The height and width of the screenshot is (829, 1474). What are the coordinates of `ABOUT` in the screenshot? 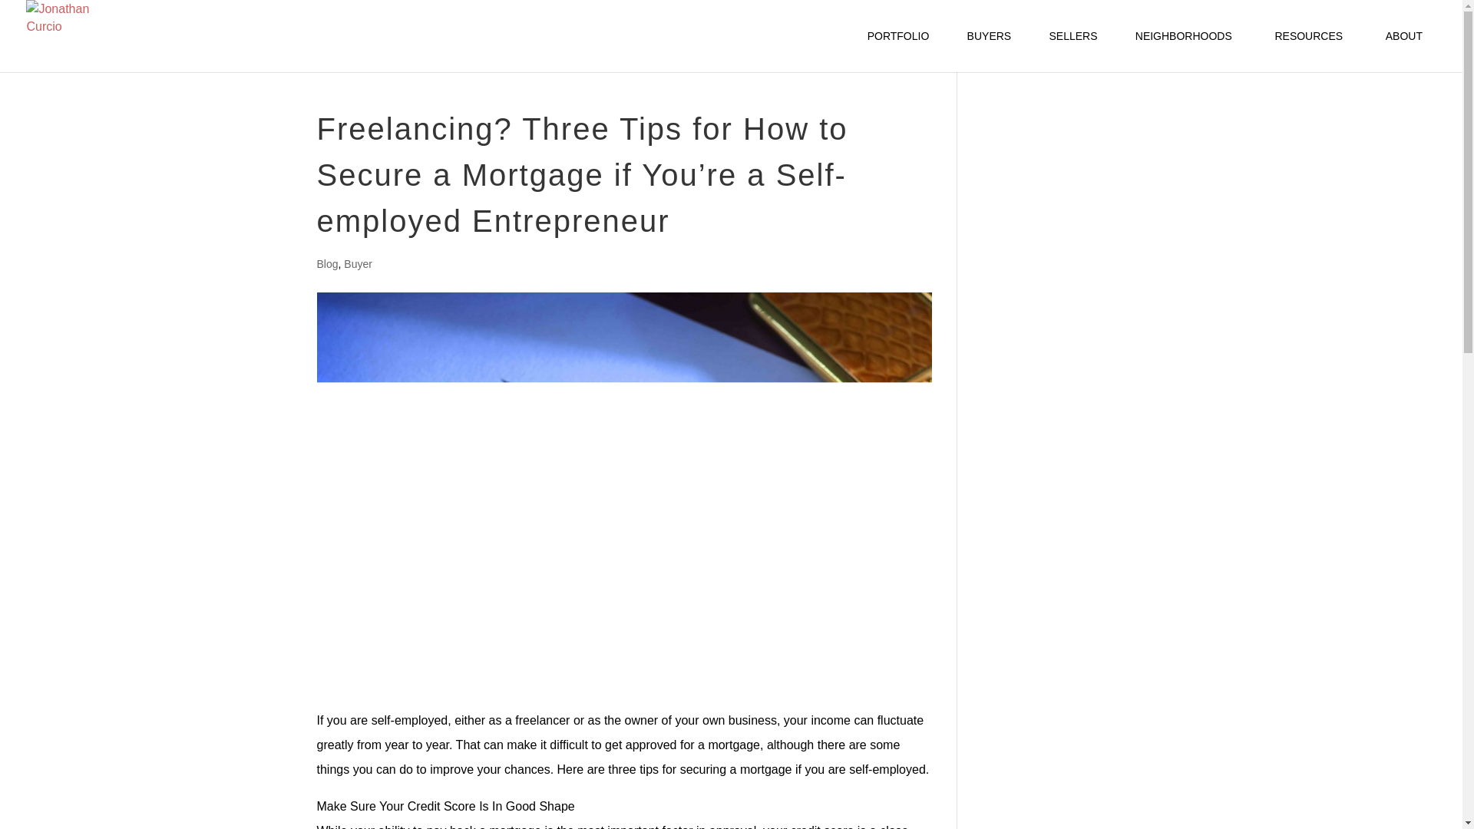 It's located at (1406, 51).